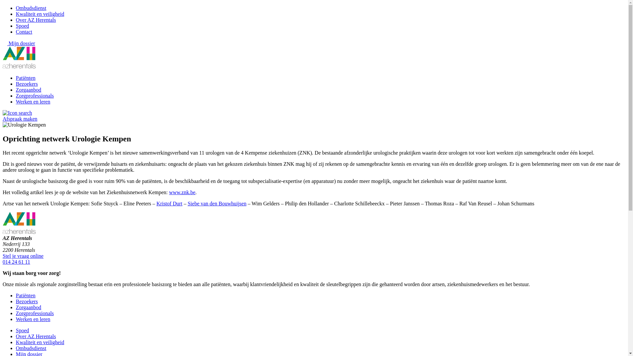  Describe the element at coordinates (35, 96) in the screenshot. I see `Zorgprofessionals` at that location.